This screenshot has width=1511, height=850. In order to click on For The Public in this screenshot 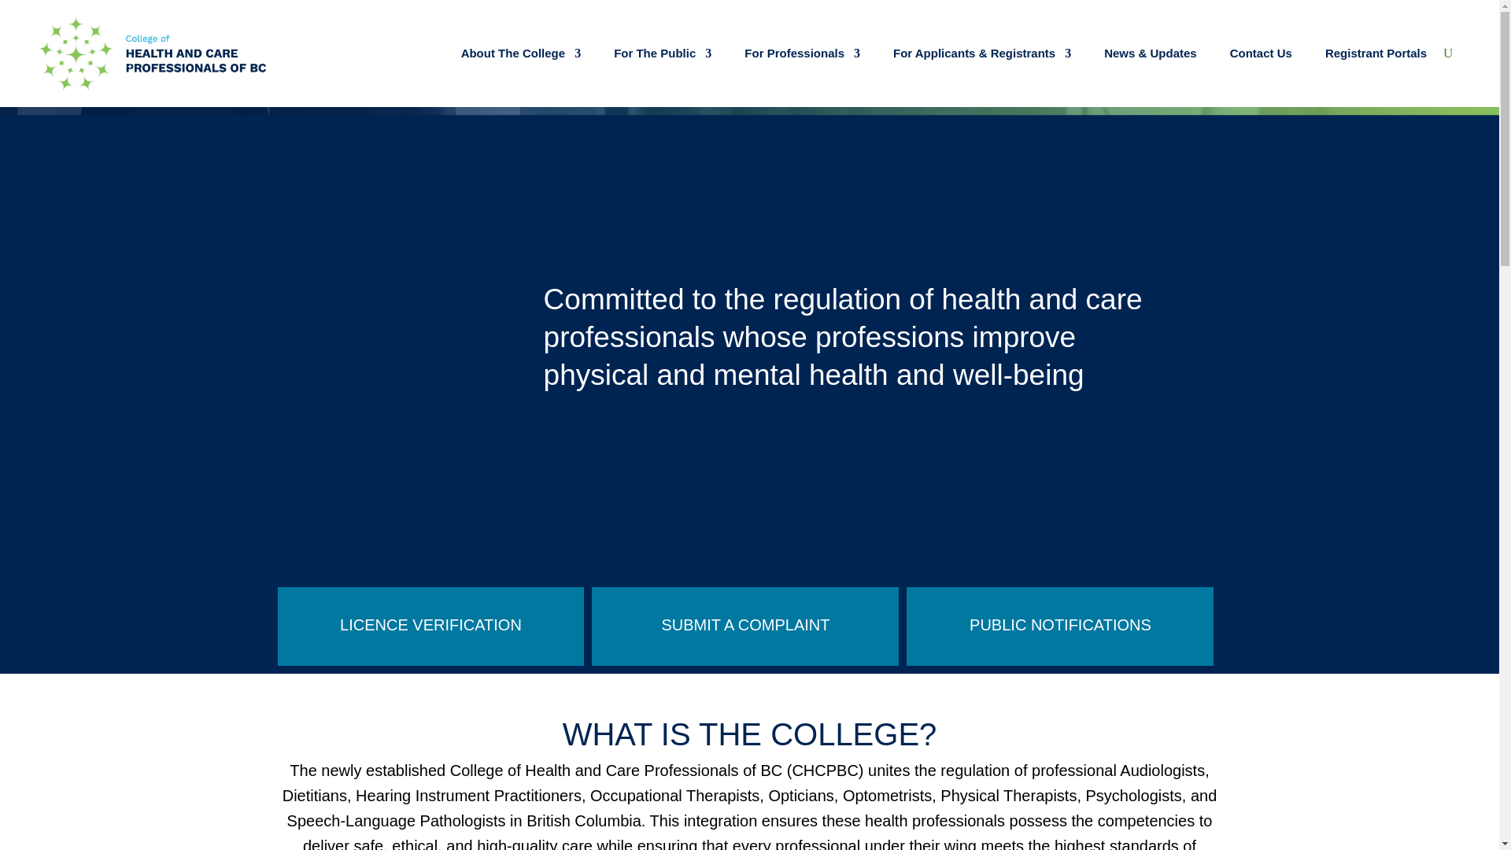, I will do `click(663, 54)`.